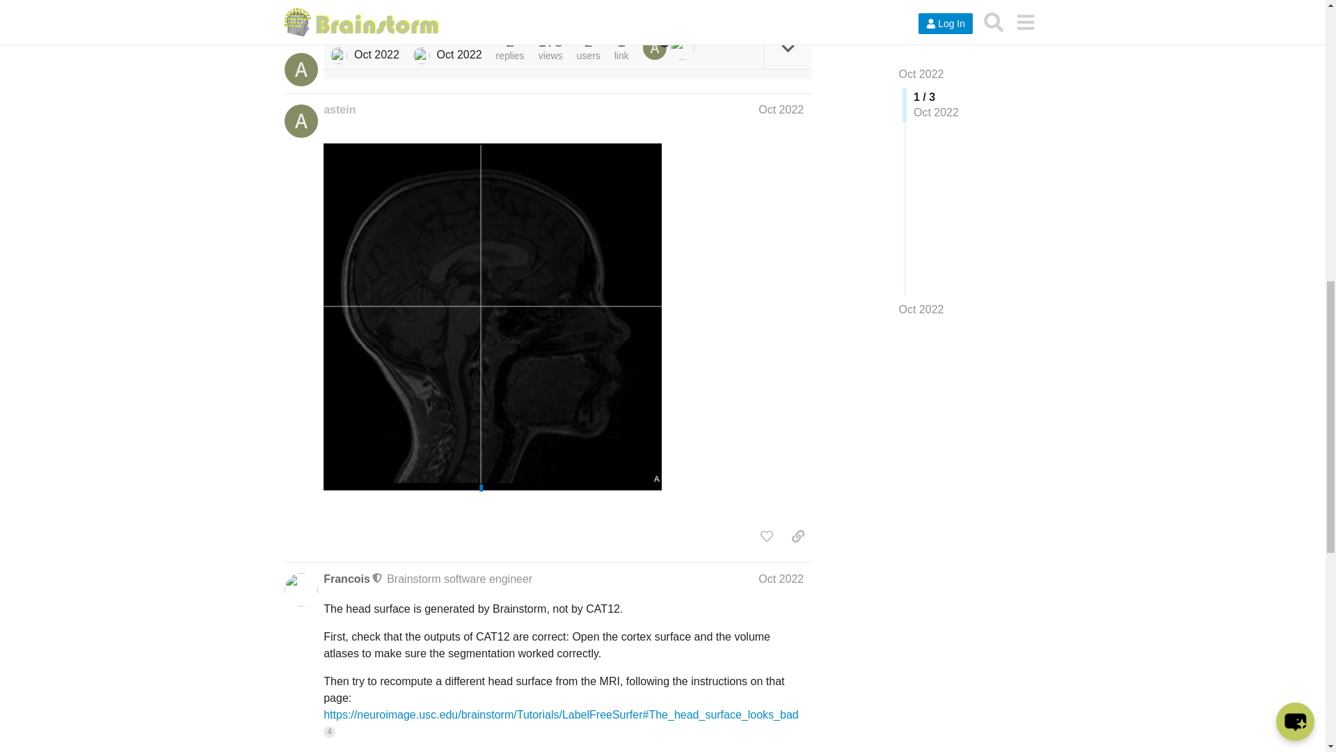 The height and width of the screenshot is (752, 1336). What do you see at coordinates (767, 6) in the screenshot?
I see `like this post` at bounding box center [767, 6].